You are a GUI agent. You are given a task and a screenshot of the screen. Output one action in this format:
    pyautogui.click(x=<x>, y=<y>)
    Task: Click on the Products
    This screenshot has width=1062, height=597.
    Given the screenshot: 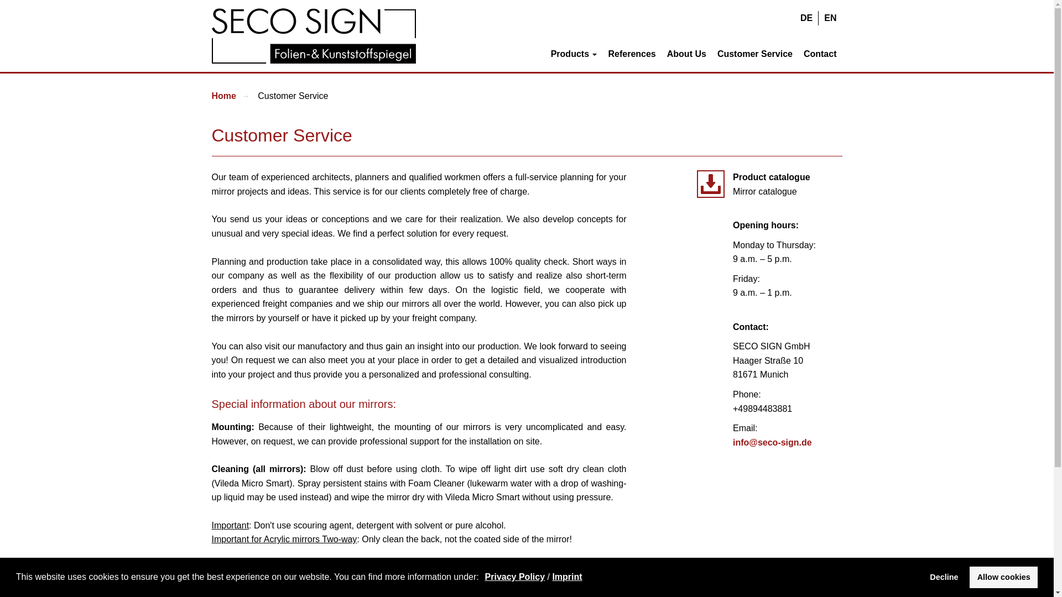 What is the action you would take?
    pyautogui.click(x=574, y=53)
    